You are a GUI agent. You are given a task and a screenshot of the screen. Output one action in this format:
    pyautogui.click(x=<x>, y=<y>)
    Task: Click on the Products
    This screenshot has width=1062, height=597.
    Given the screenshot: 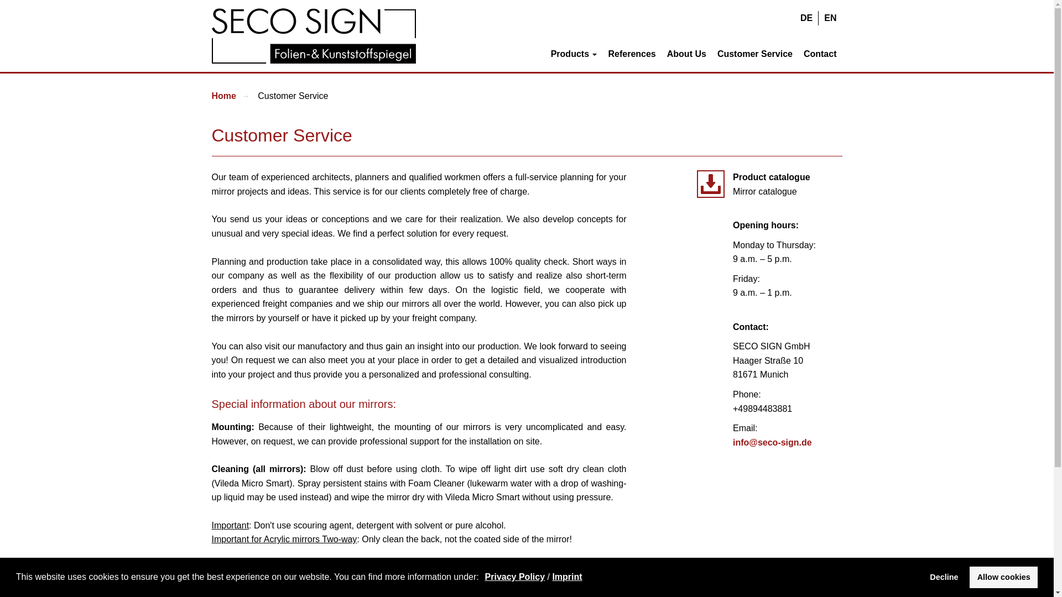 What is the action you would take?
    pyautogui.click(x=574, y=53)
    